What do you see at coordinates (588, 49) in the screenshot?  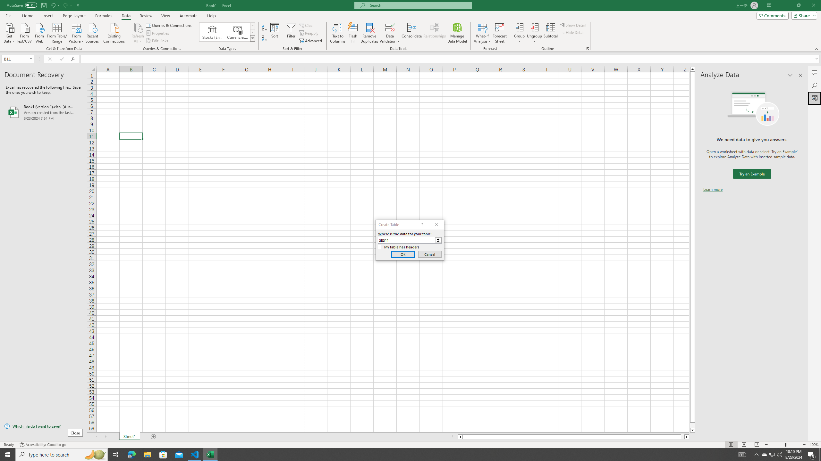 I see `Group and Outline Settings` at bounding box center [588, 49].